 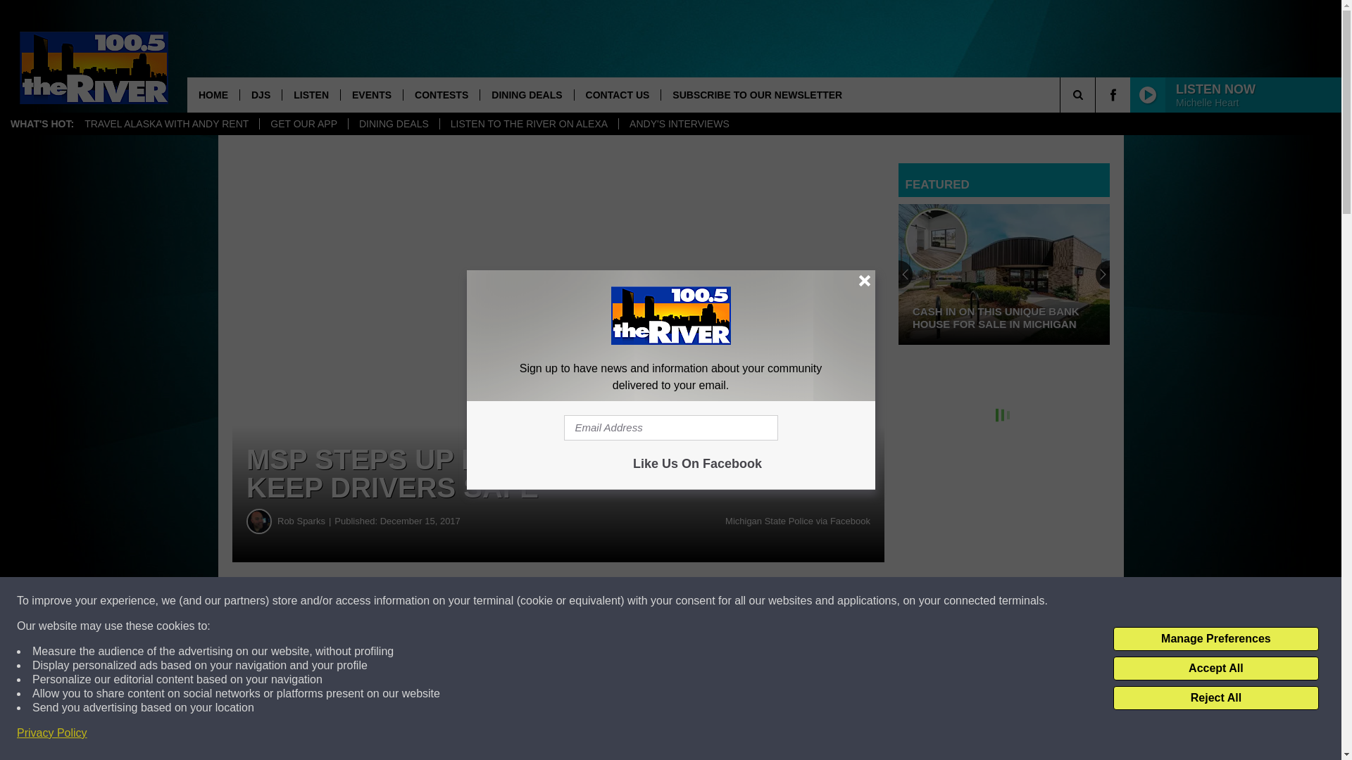 I want to click on DJS, so click(x=260, y=94).